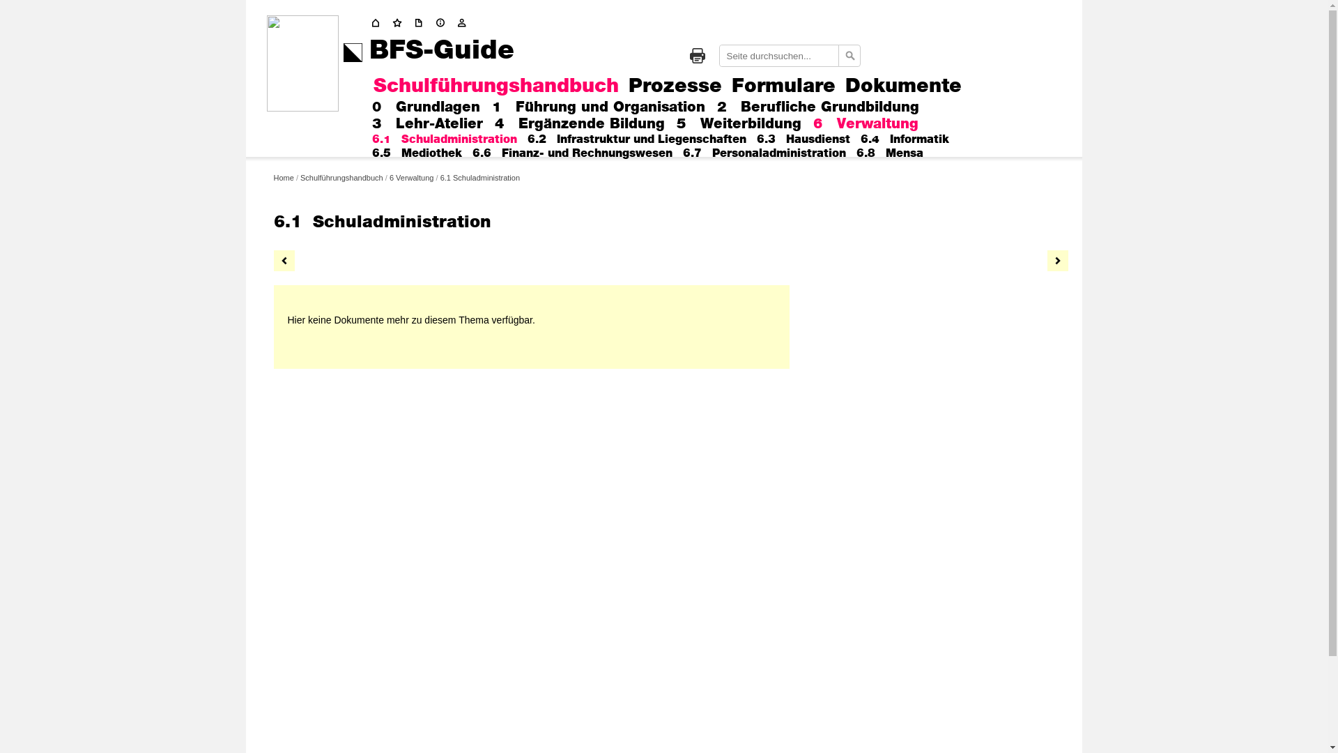  Describe the element at coordinates (866, 124) in the screenshot. I see `6   Verwaltung` at that location.